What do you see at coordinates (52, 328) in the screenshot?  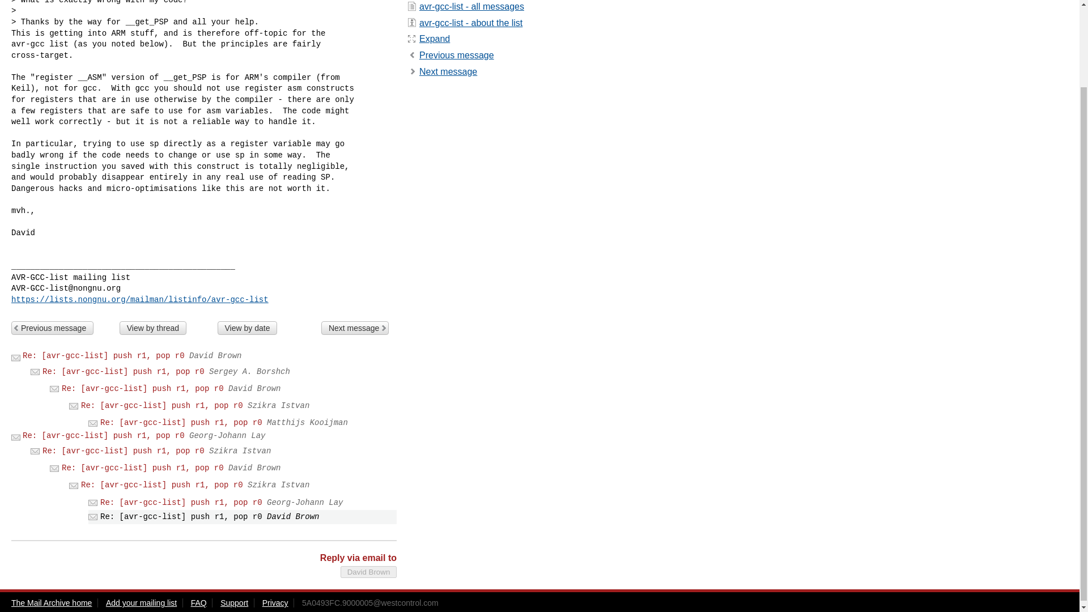 I see `Previous message` at bounding box center [52, 328].